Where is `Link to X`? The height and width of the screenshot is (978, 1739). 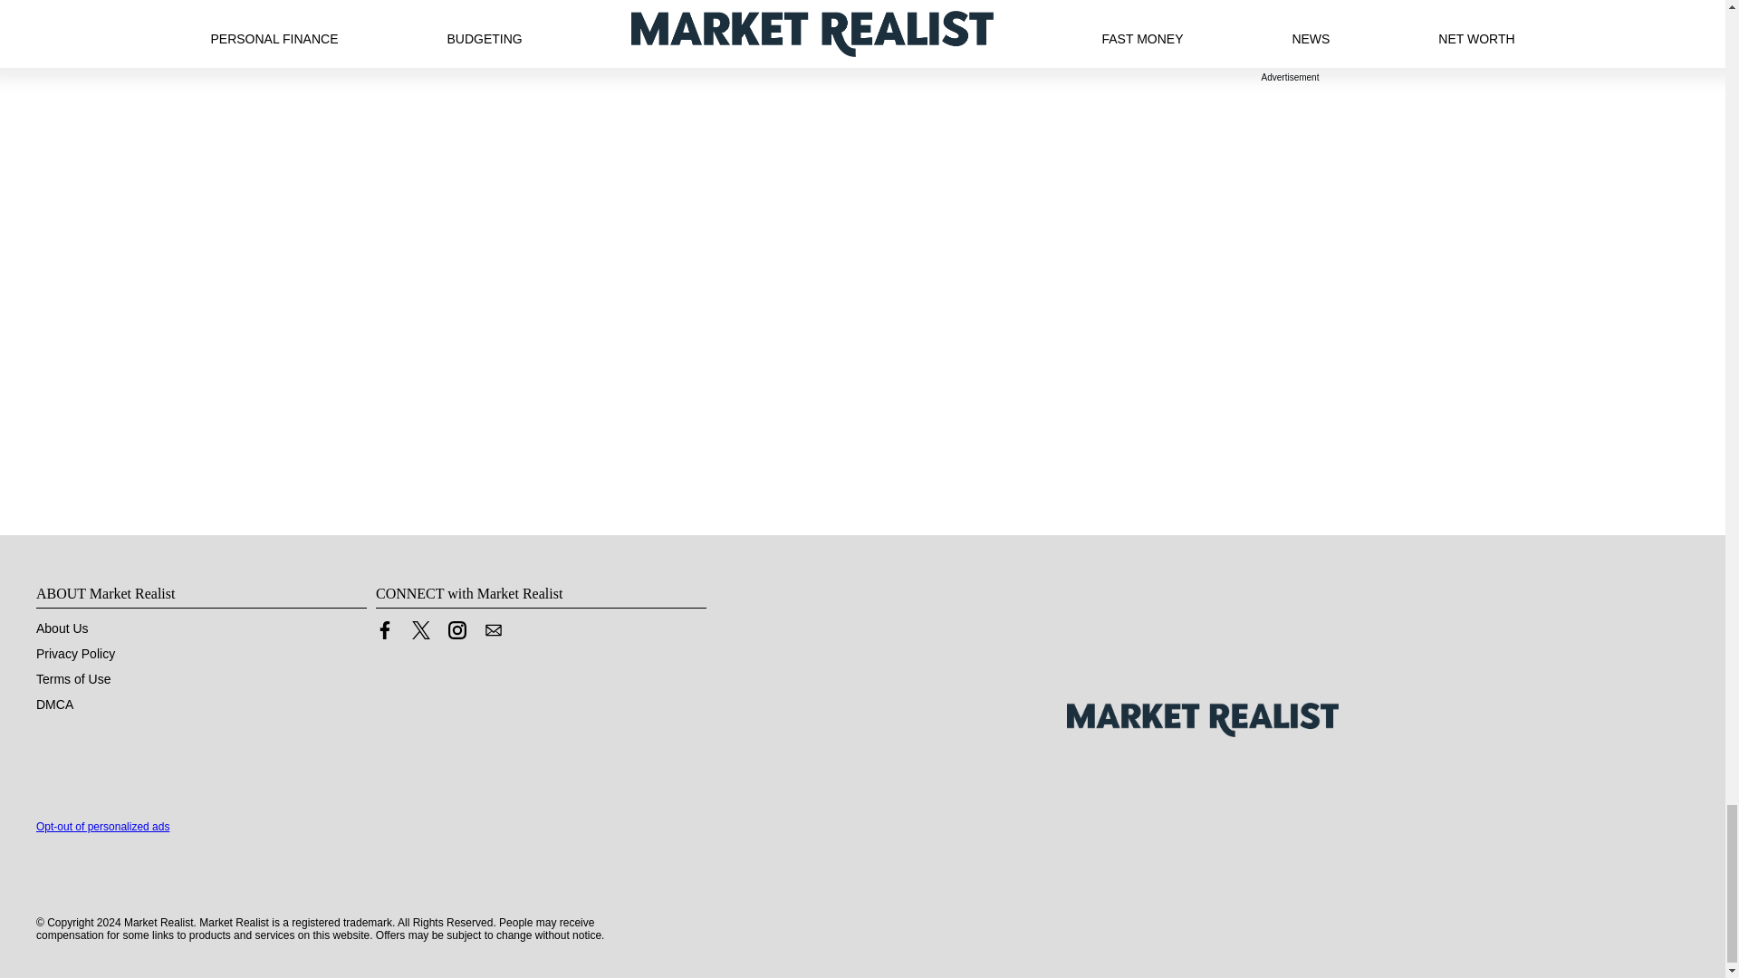
Link to X is located at coordinates (420, 630).